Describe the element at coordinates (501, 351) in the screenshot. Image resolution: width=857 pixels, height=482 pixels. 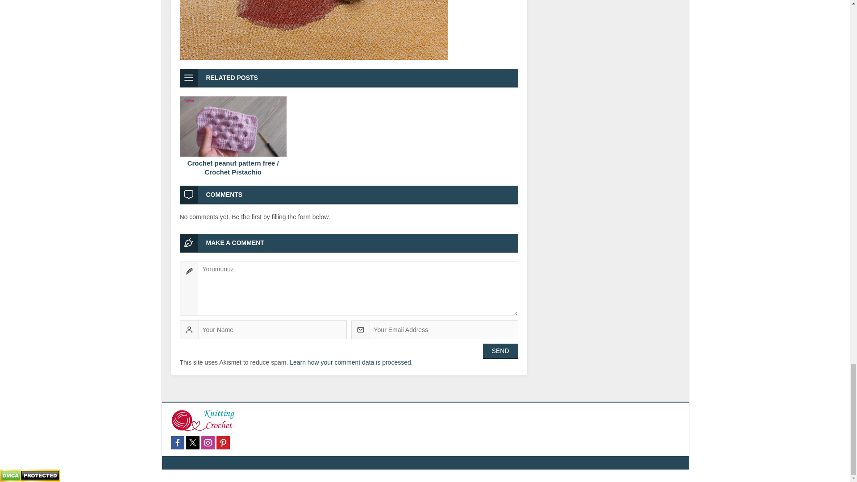
I see `Send` at that location.